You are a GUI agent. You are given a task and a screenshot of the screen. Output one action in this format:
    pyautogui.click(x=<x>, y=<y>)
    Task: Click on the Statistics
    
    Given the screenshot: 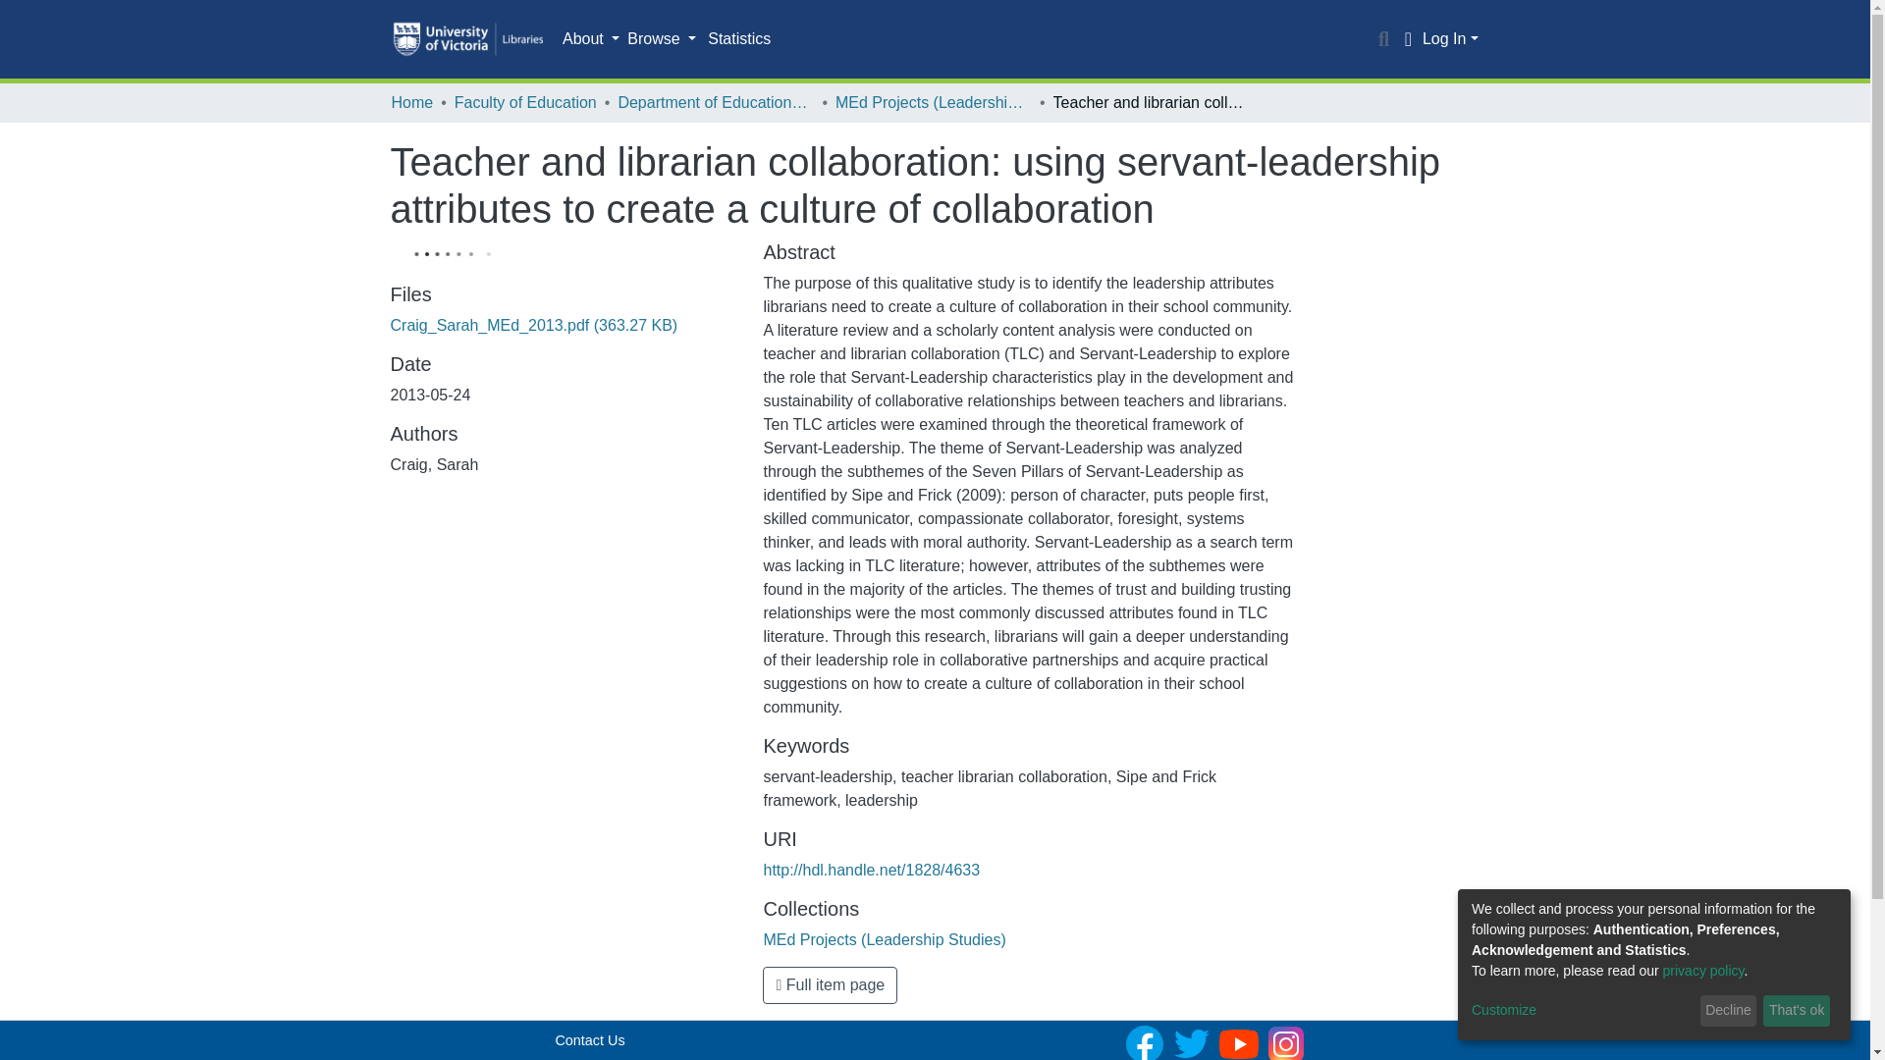 What is the action you would take?
    pyautogui.click(x=738, y=39)
    